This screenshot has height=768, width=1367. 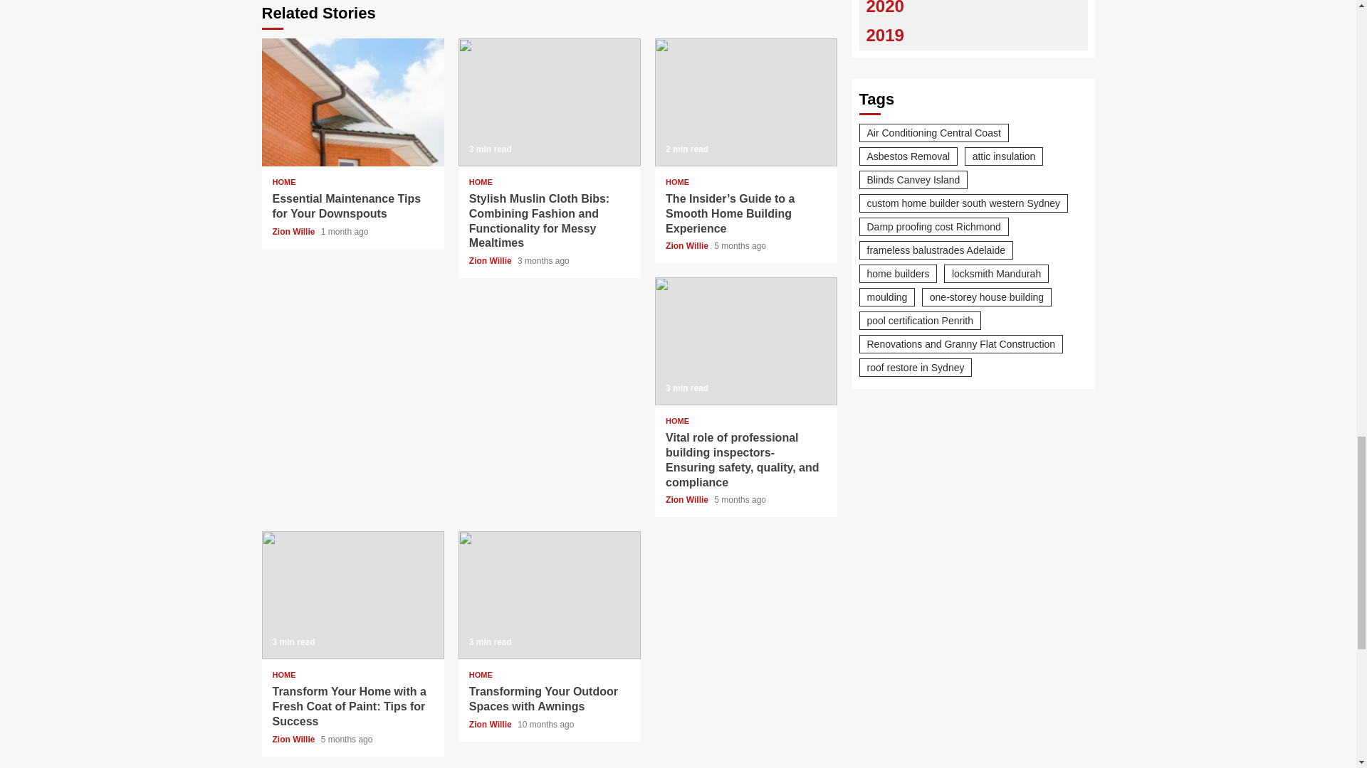 I want to click on Zion Willie, so click(x=688, y=246).